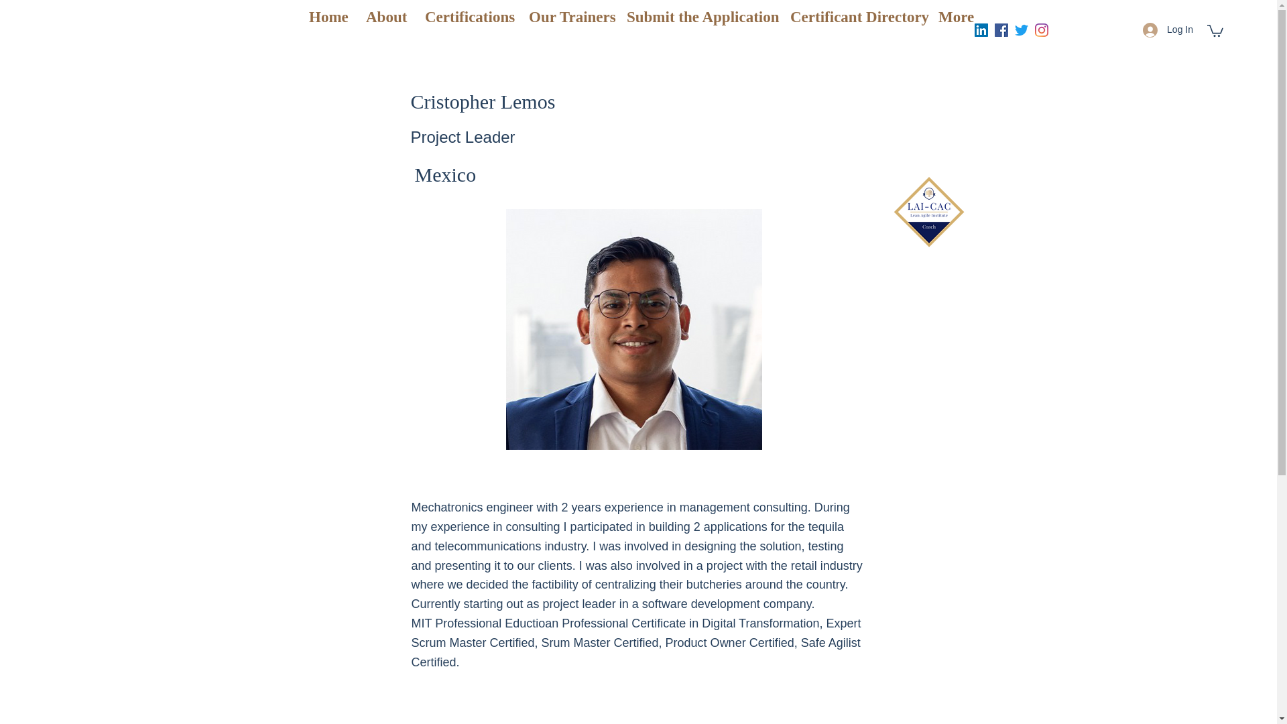  I want to click on Home, so click(327, 17).